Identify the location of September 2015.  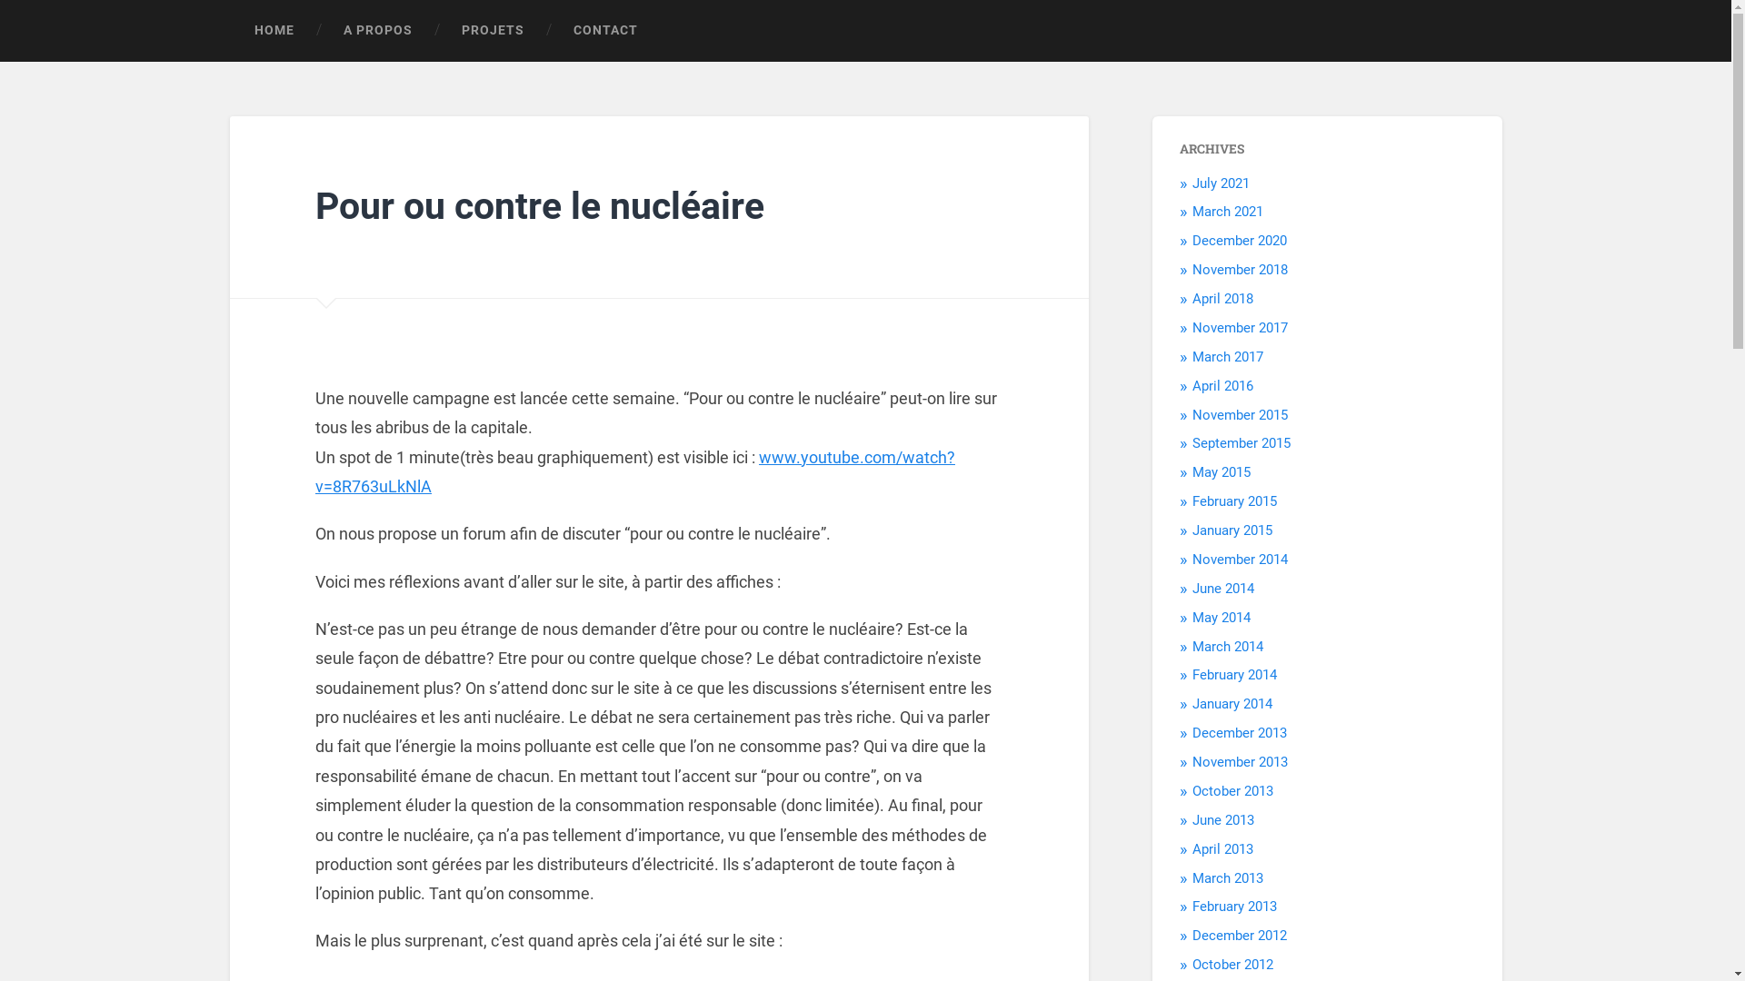
(1241, 443).